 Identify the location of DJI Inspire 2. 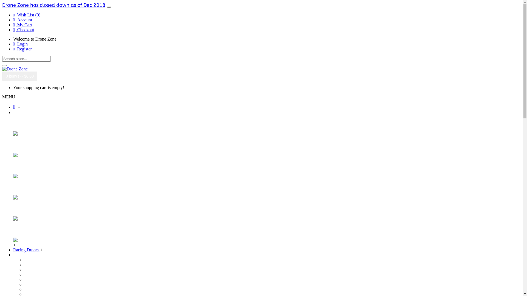
(36, 284).